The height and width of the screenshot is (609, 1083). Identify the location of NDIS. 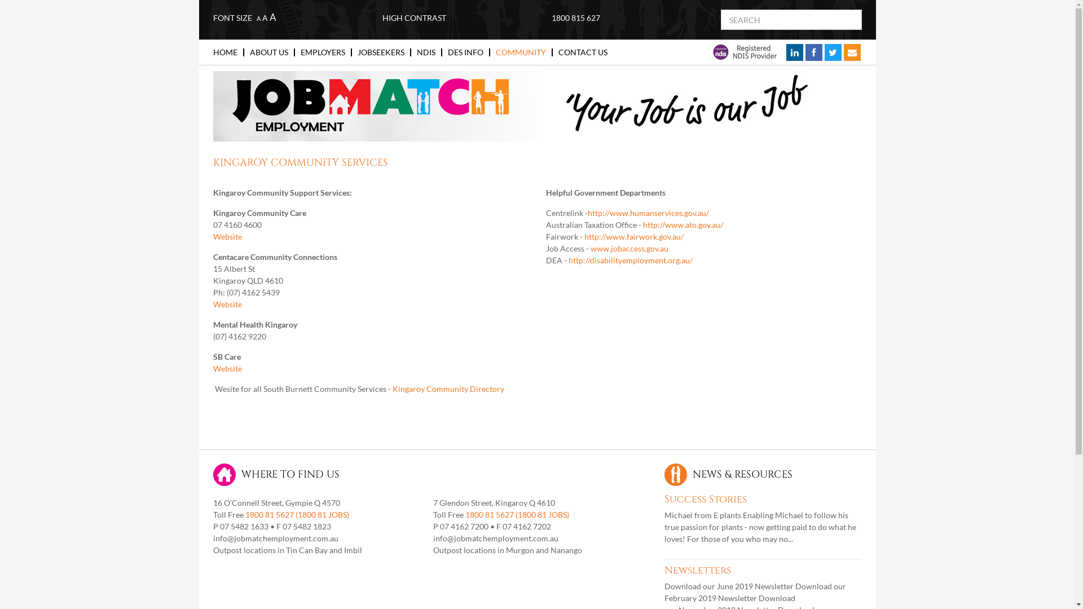
(429, 52).